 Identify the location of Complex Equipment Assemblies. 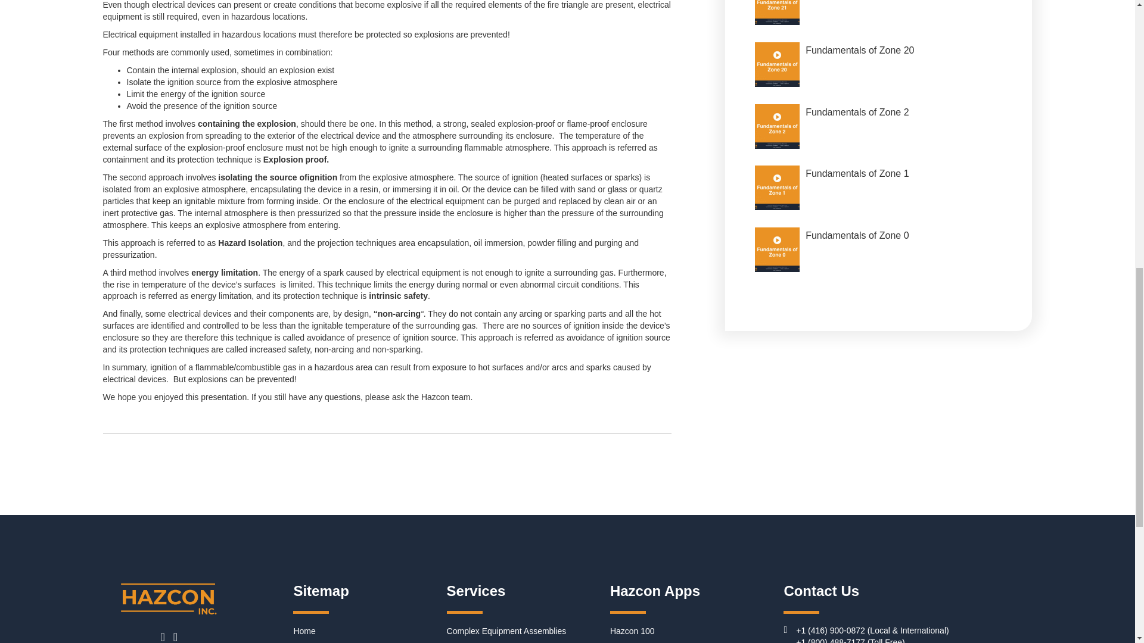
(506, 631).